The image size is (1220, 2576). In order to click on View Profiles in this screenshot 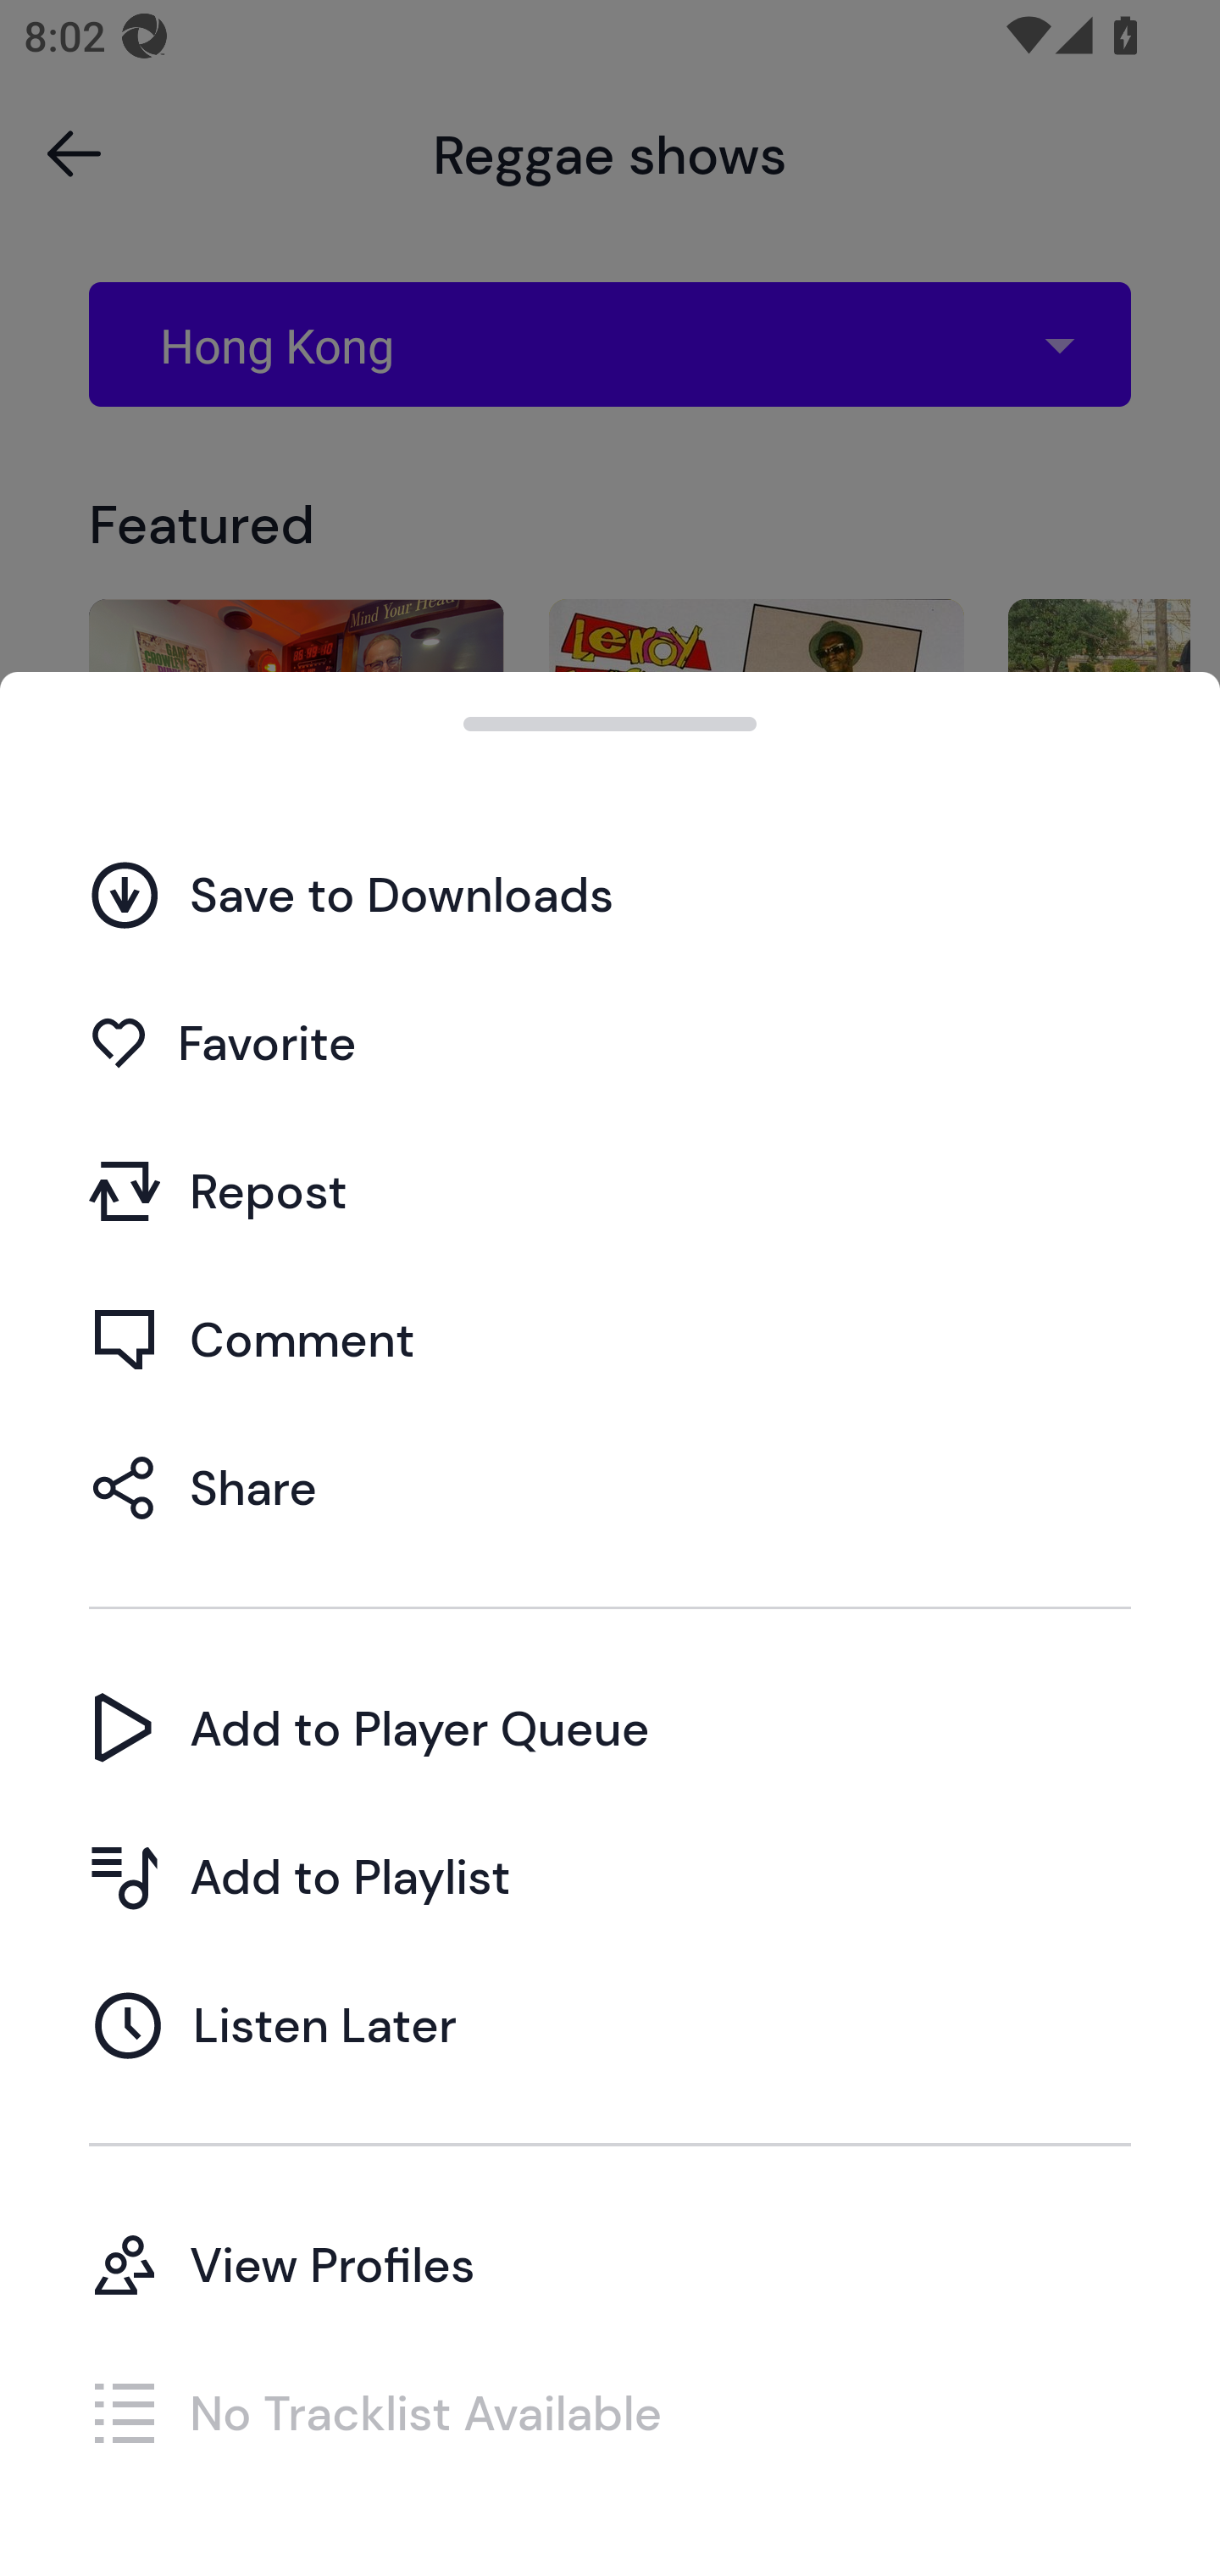, I will do `click(610, 2264)`.